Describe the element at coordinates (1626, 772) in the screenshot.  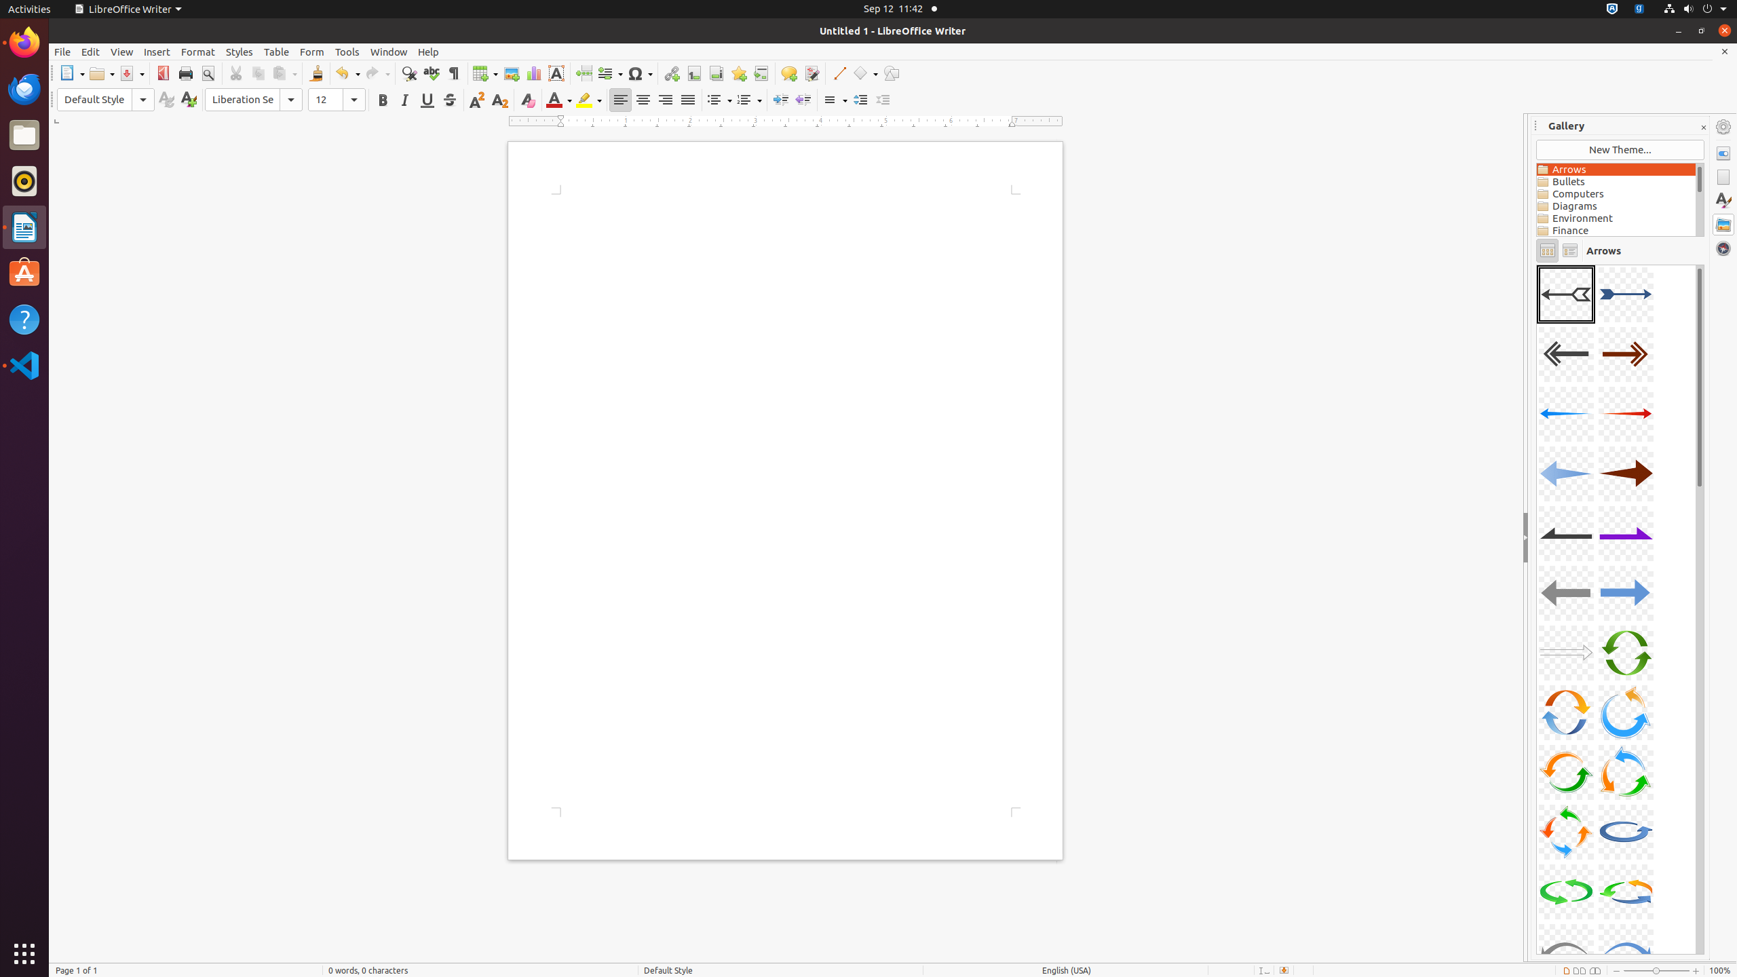
I see `A18-CircleArrow` at that location.